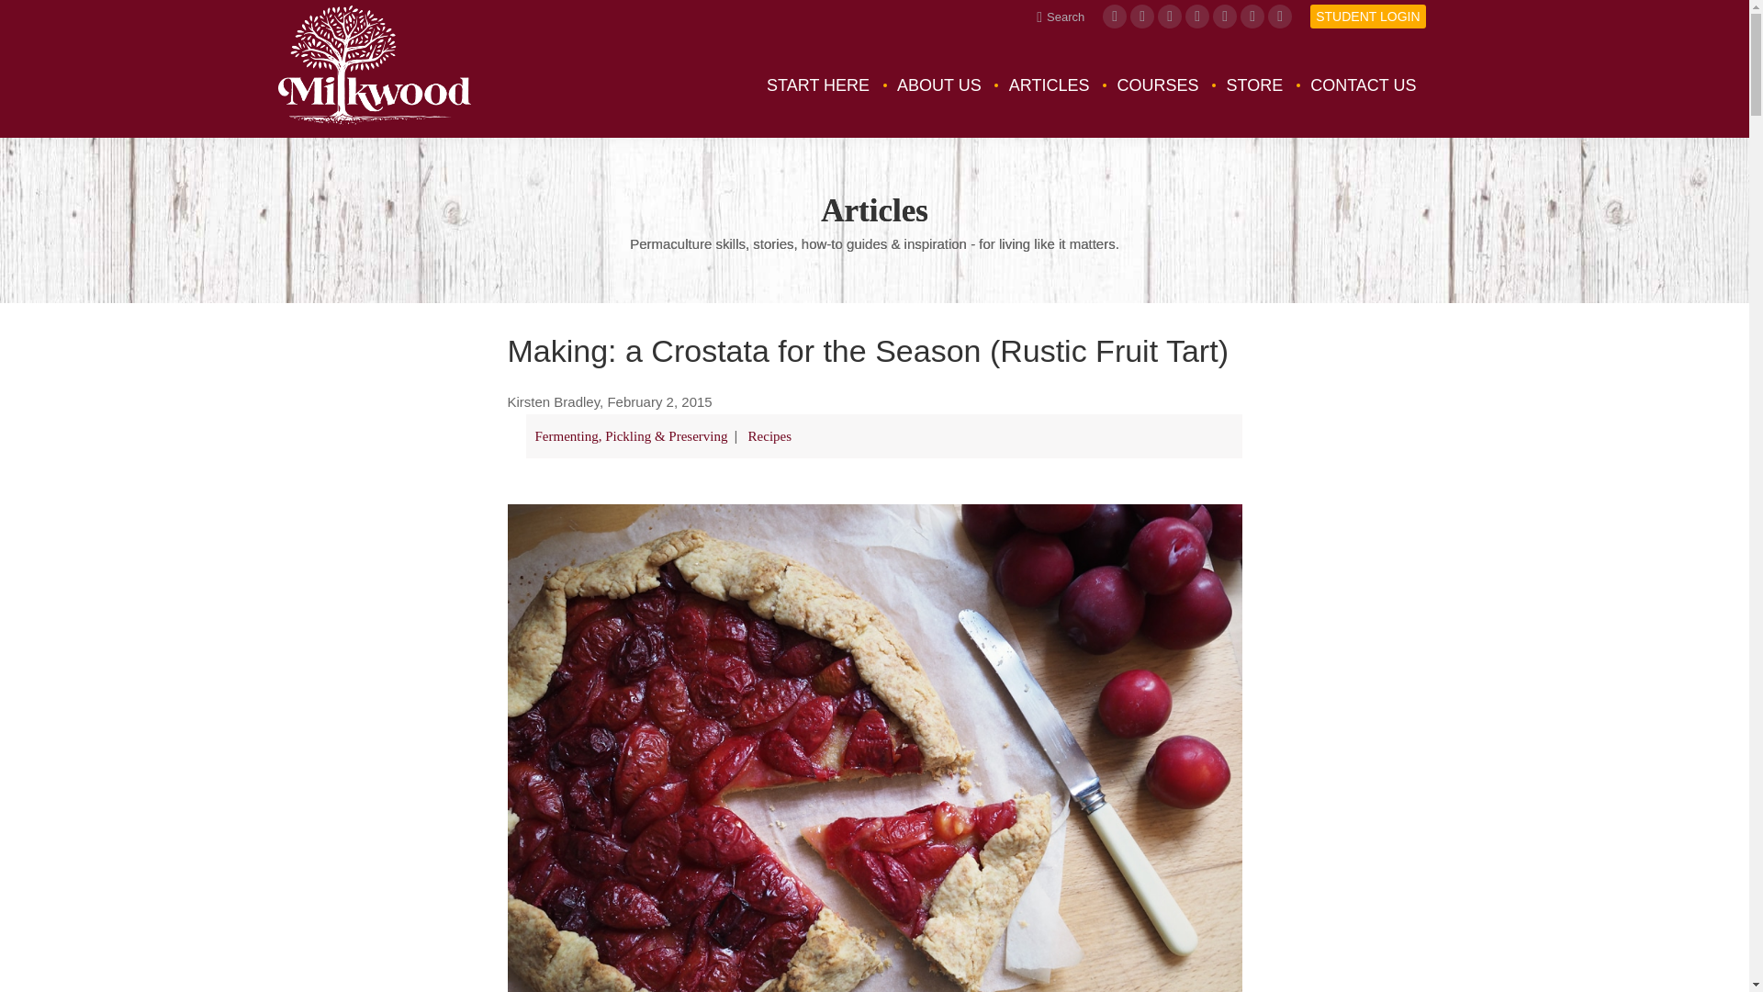 This screenshot has width=1763, height=992. What do you see at coordinates (1060, 16) in the screenshot?
I see `Search` at bounding box center [1060, 16].